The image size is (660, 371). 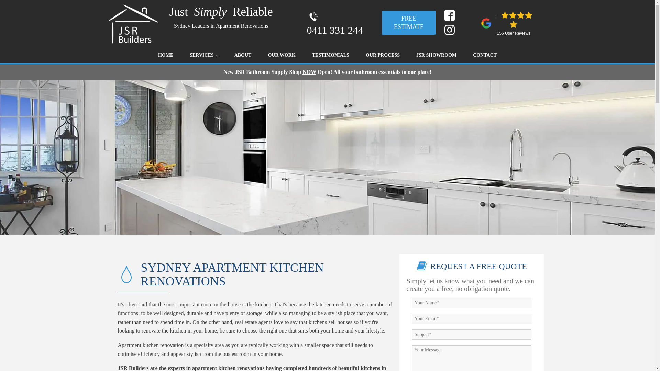 What do you see at coordinates (203, 55) in the screenshot?
I see `SERVICES` at bounding box center [203, 55].